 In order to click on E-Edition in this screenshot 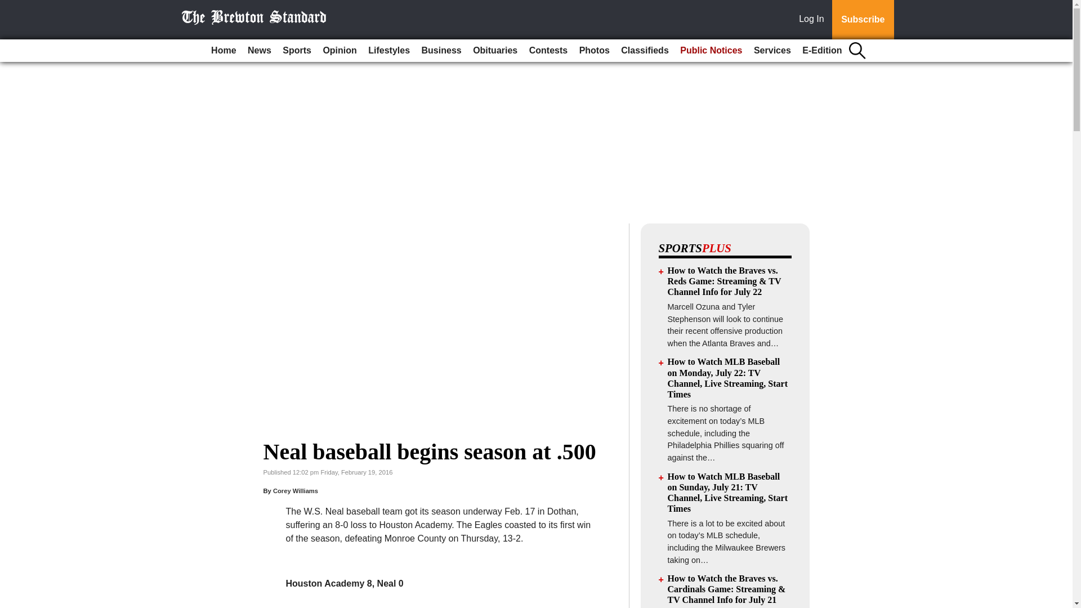, I will do `click(822, 51)`.